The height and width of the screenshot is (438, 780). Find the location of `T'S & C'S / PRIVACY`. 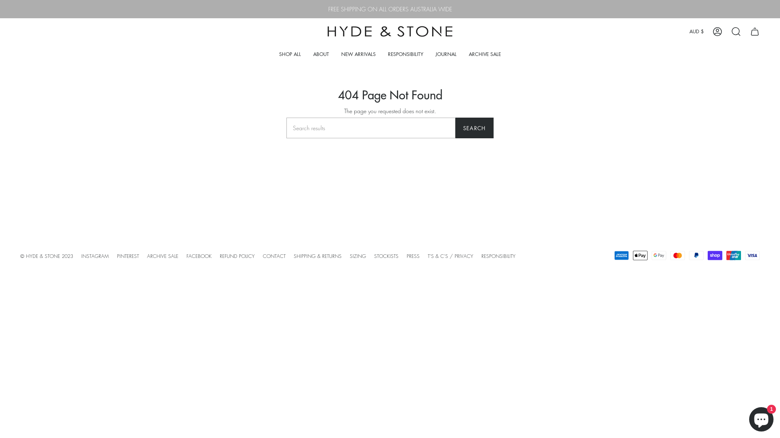

T'S & C'S / PRIVACY is located at coordinates (451, 256).